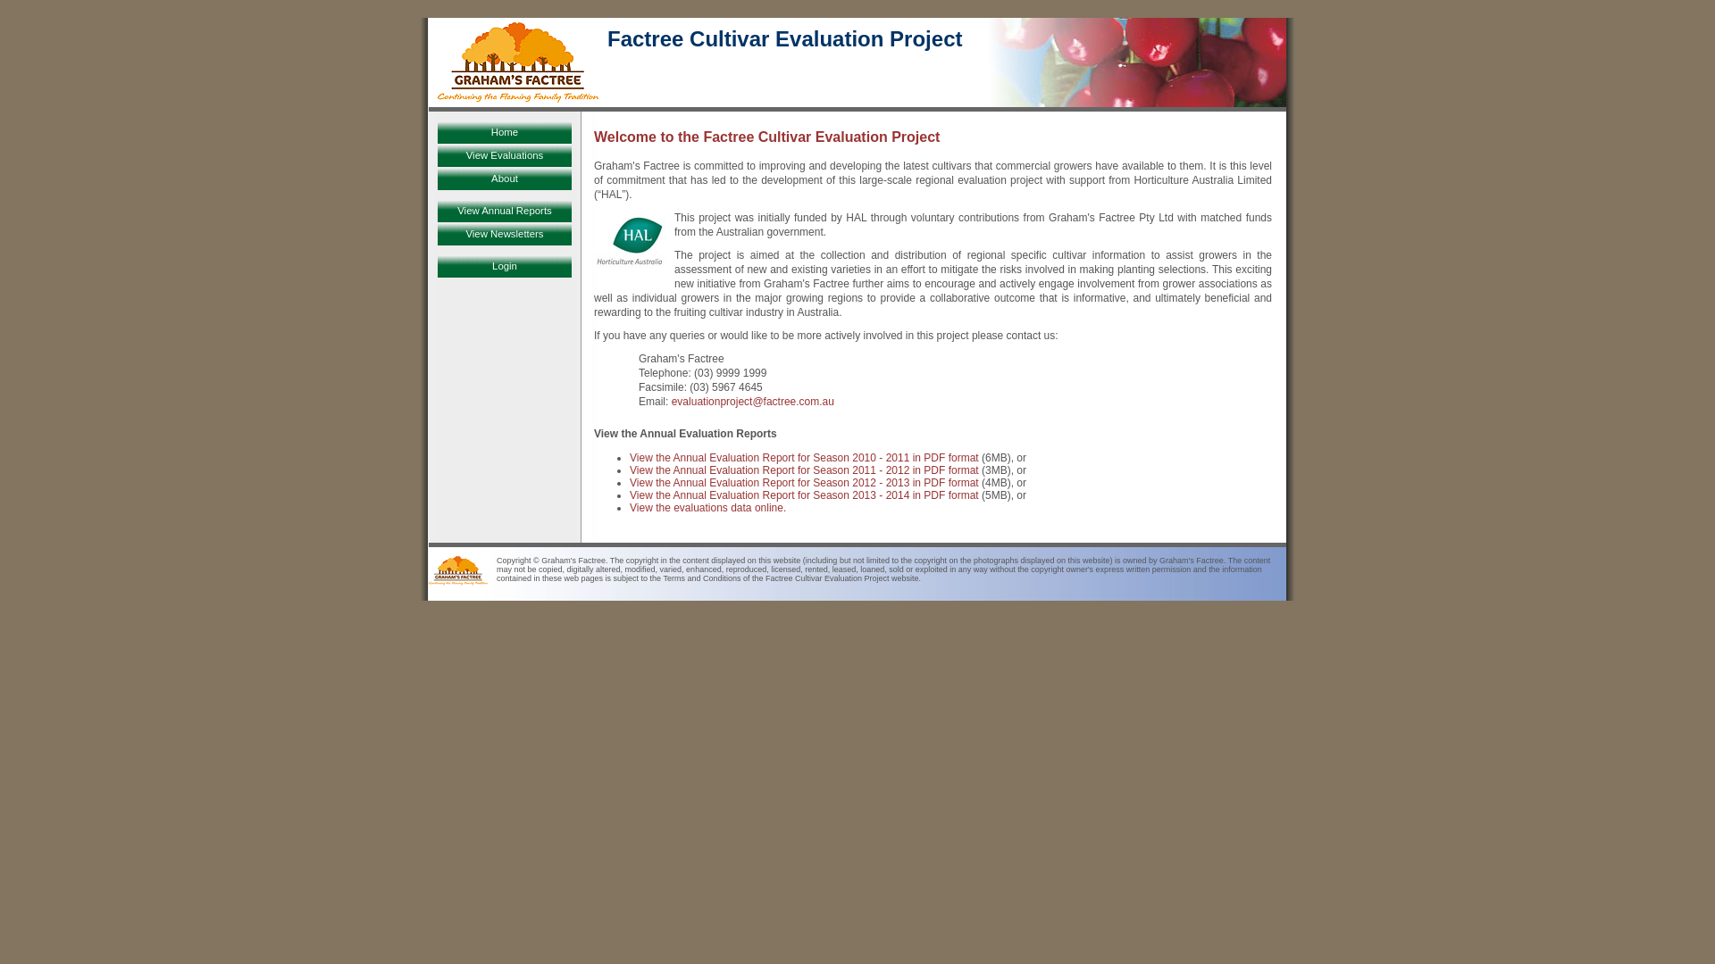 Image resolution: width=1715 pixels, height=964 pixels. Describe the element at coordinates (504, 179) in the screenshot. I see `About` at that location.